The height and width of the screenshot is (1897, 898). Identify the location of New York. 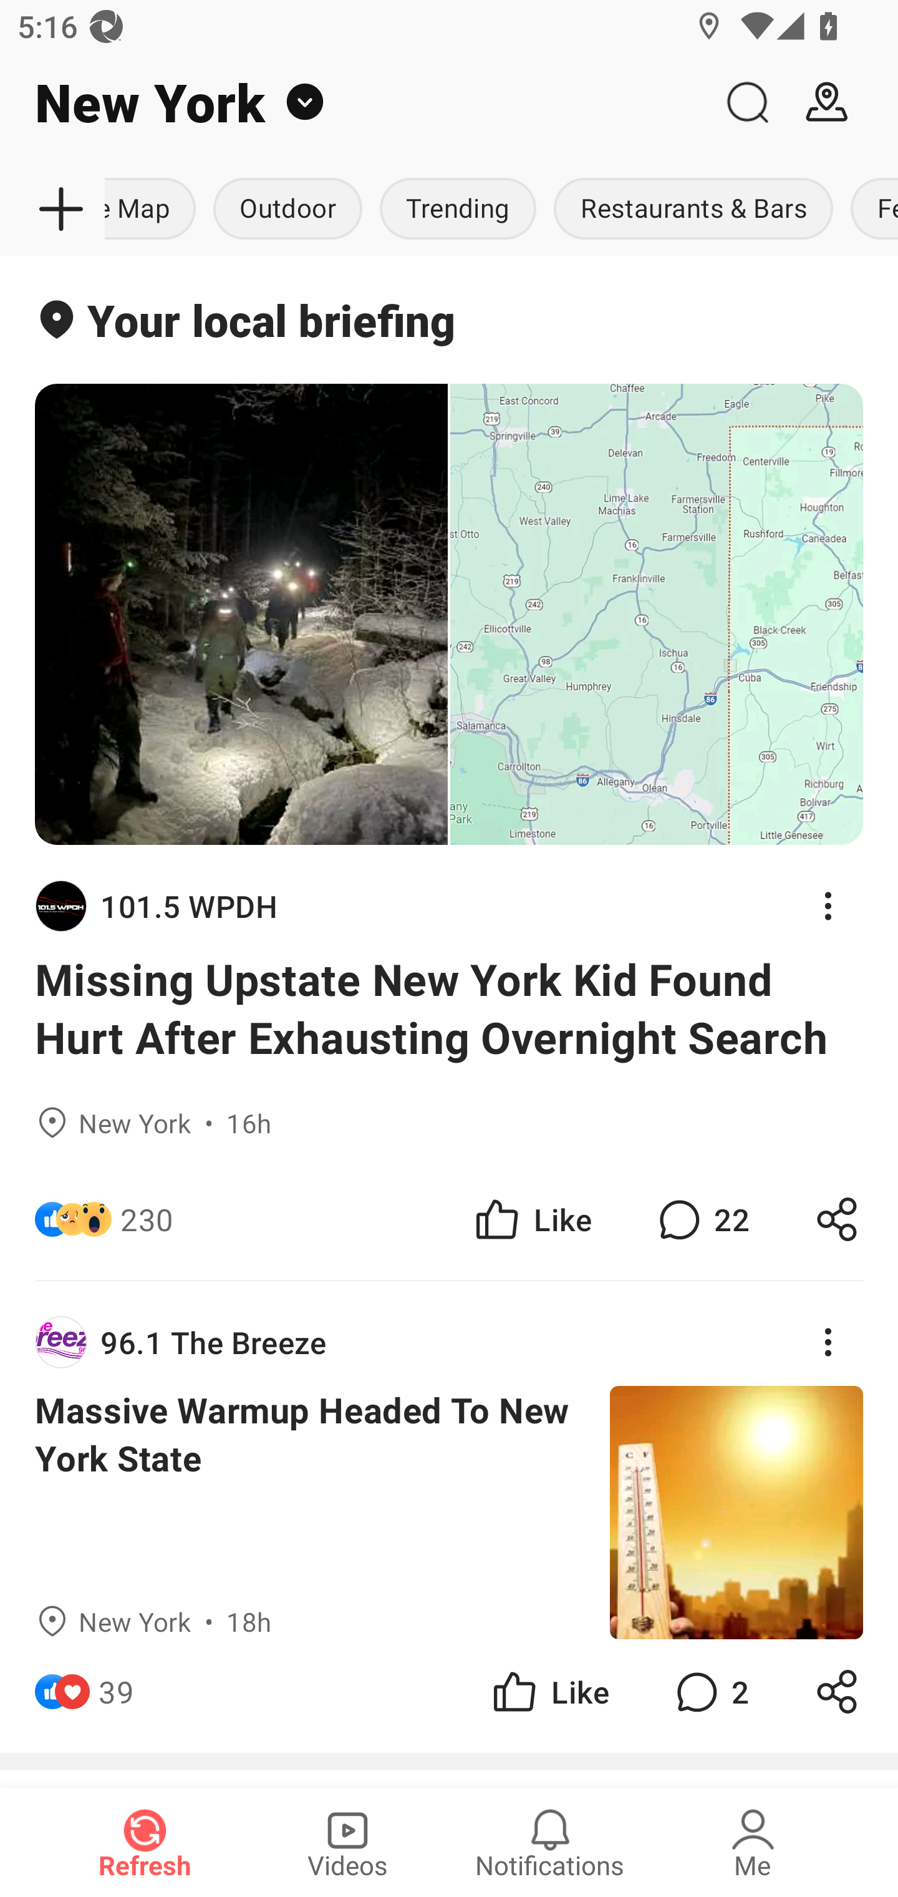
(354, 102).